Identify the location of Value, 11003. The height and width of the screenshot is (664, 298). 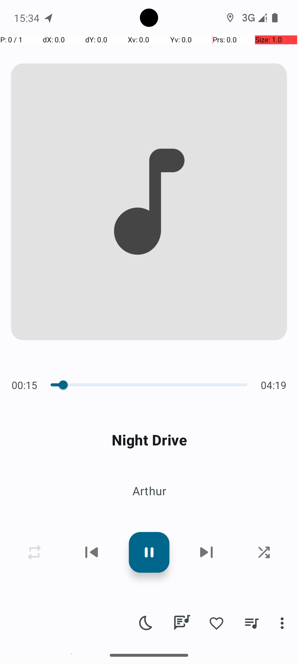
(60, 385).